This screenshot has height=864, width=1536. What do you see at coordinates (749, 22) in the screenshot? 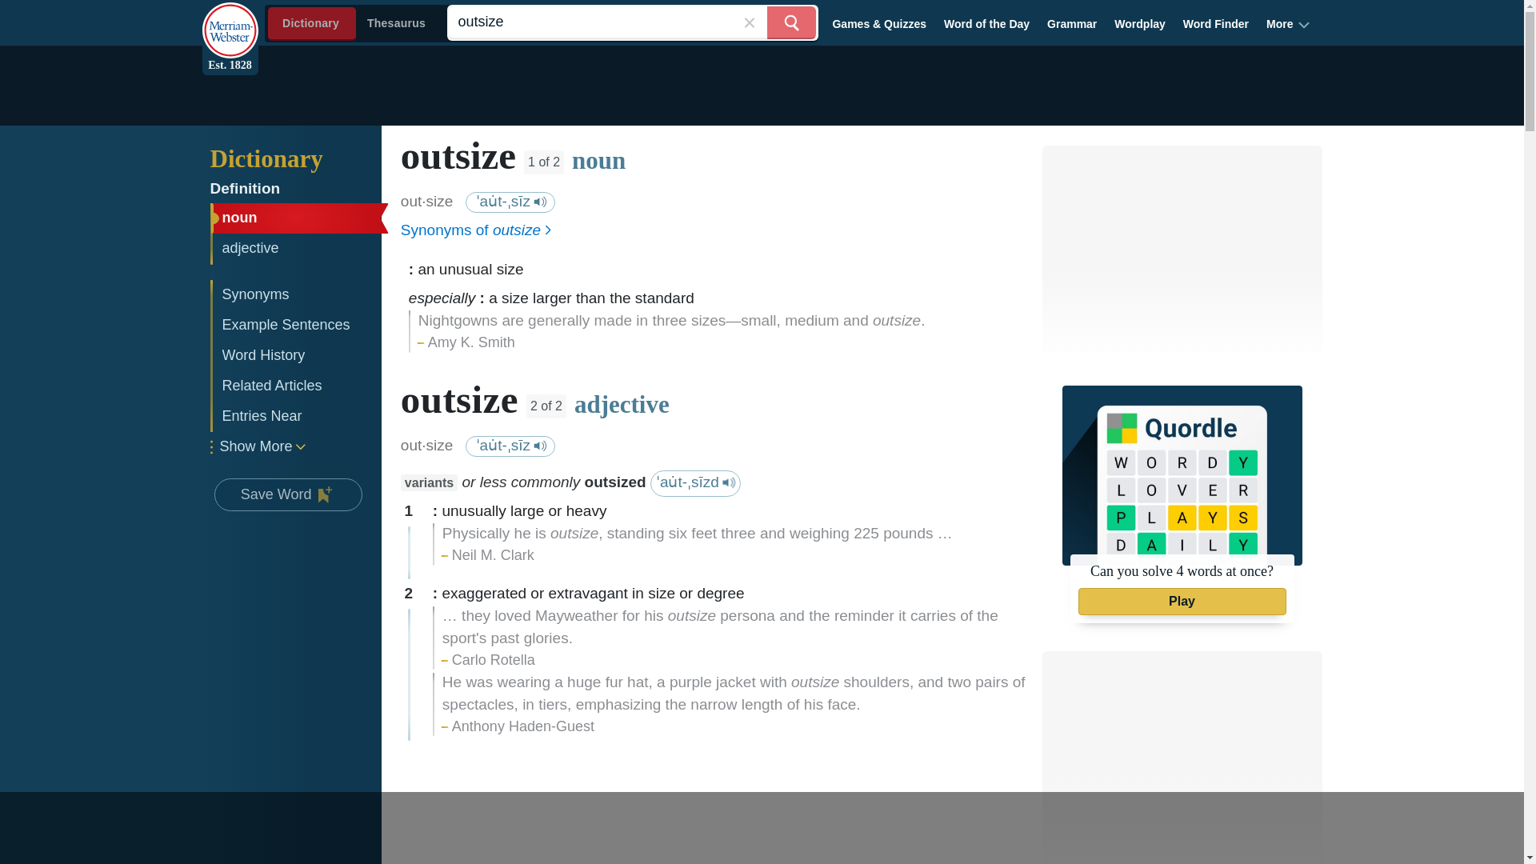
I see `close` at bounding box center [749, 22].